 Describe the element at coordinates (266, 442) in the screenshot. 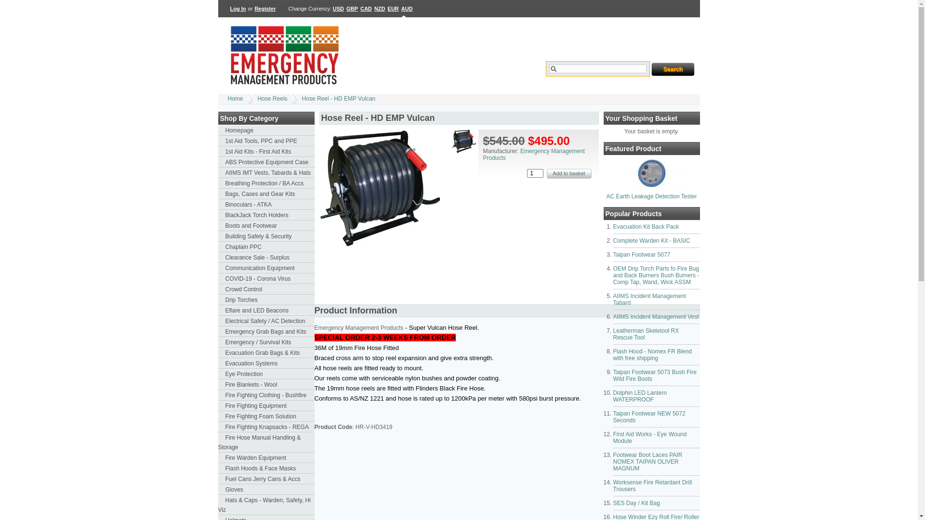

I see `Fire Hose Manual Handling & Storage` at that location.